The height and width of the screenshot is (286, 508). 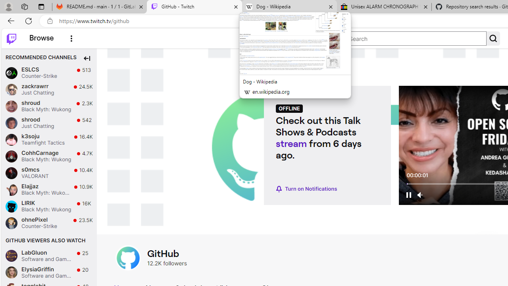 What do you see at coordinates (49, 206) in the screenshot?
I see `LIRIK LIRIK Black Myth: Wukong Live 16K viewers` at bounding box center [49, 206].